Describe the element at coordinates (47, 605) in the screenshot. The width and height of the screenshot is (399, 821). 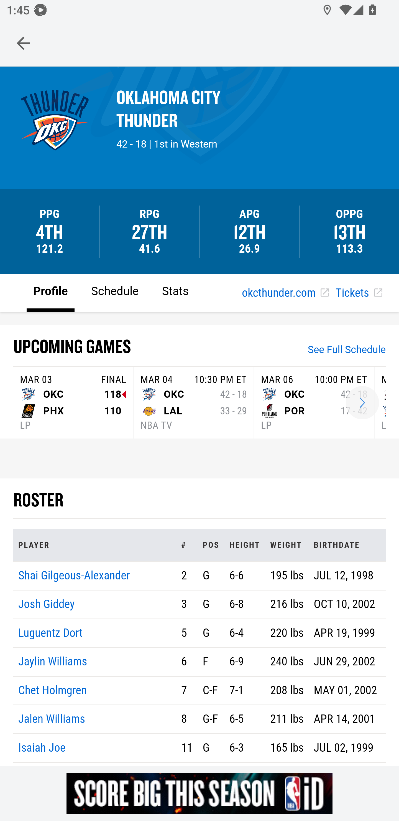
I see `Josh Giddey` at that location.